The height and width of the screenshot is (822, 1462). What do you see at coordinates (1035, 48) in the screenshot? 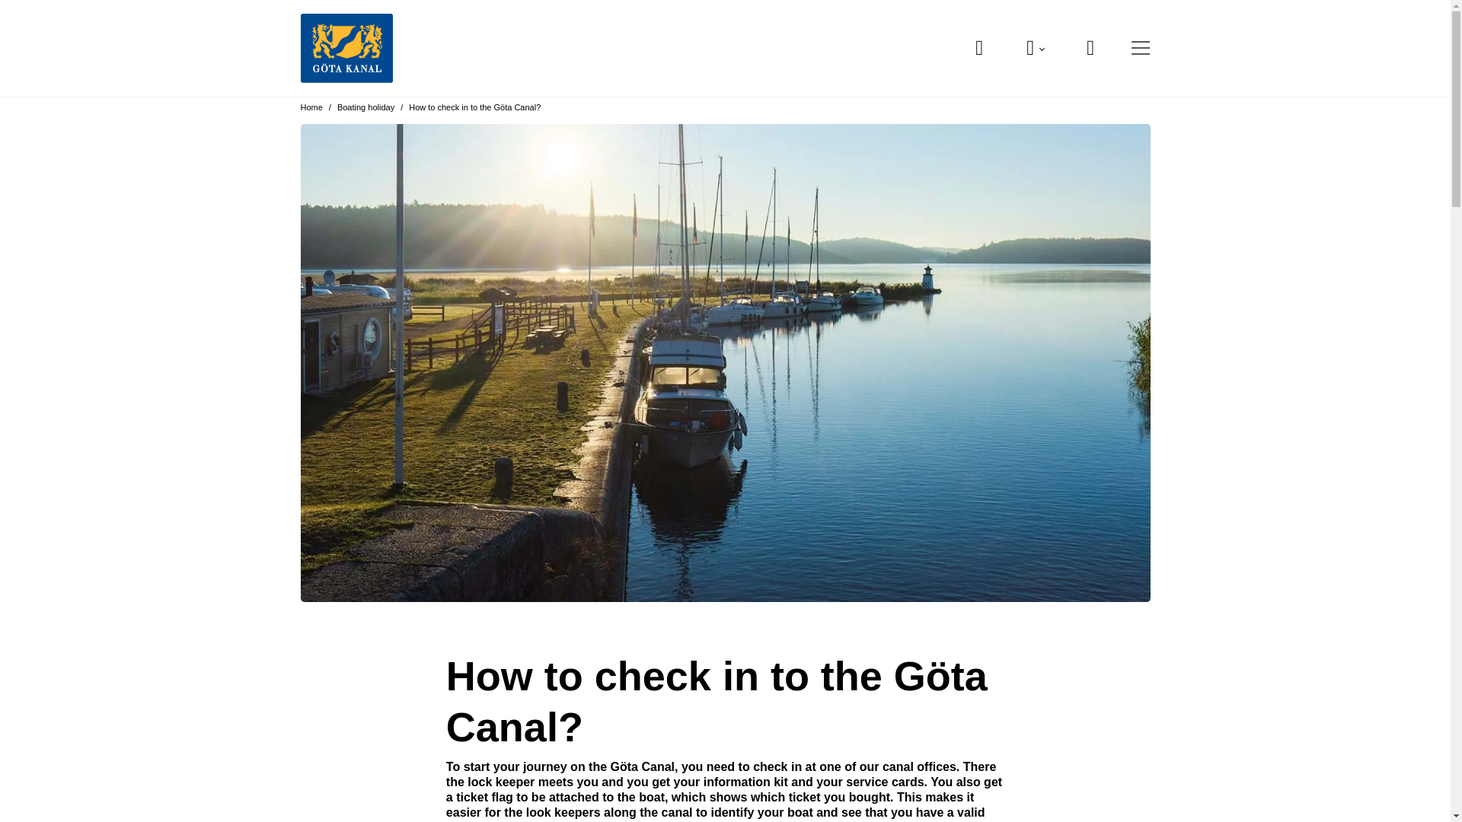
I see `Language` at bounding box center [1035, 48].